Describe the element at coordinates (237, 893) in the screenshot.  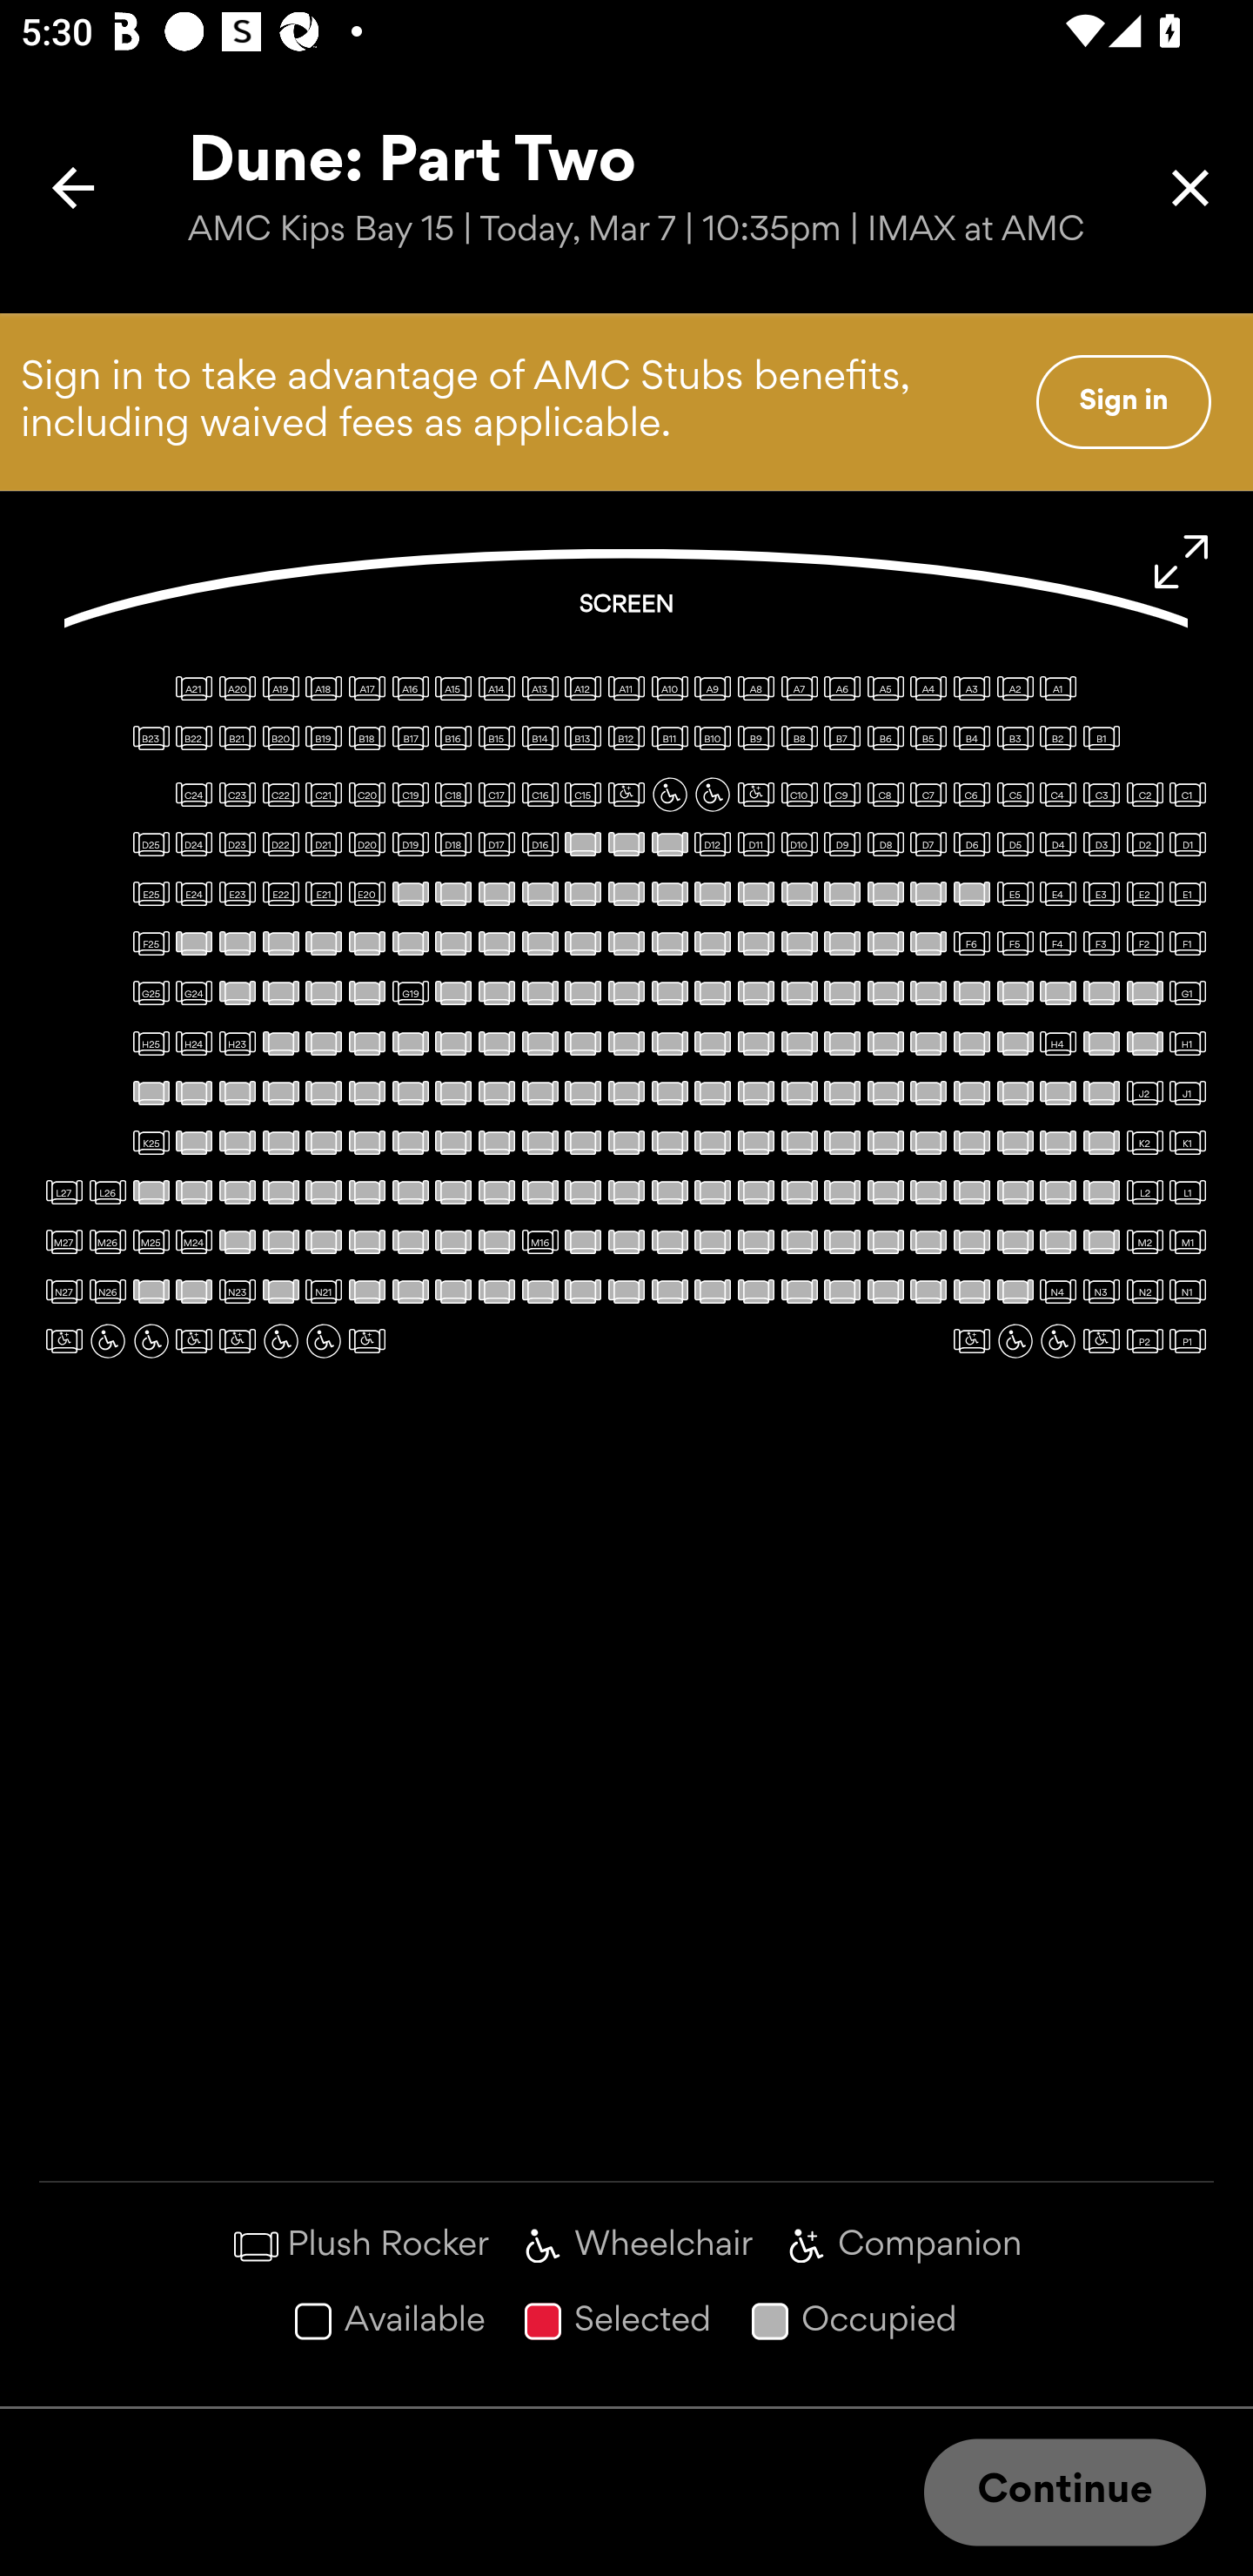
I see `E23, Regular seat, available` at that location.